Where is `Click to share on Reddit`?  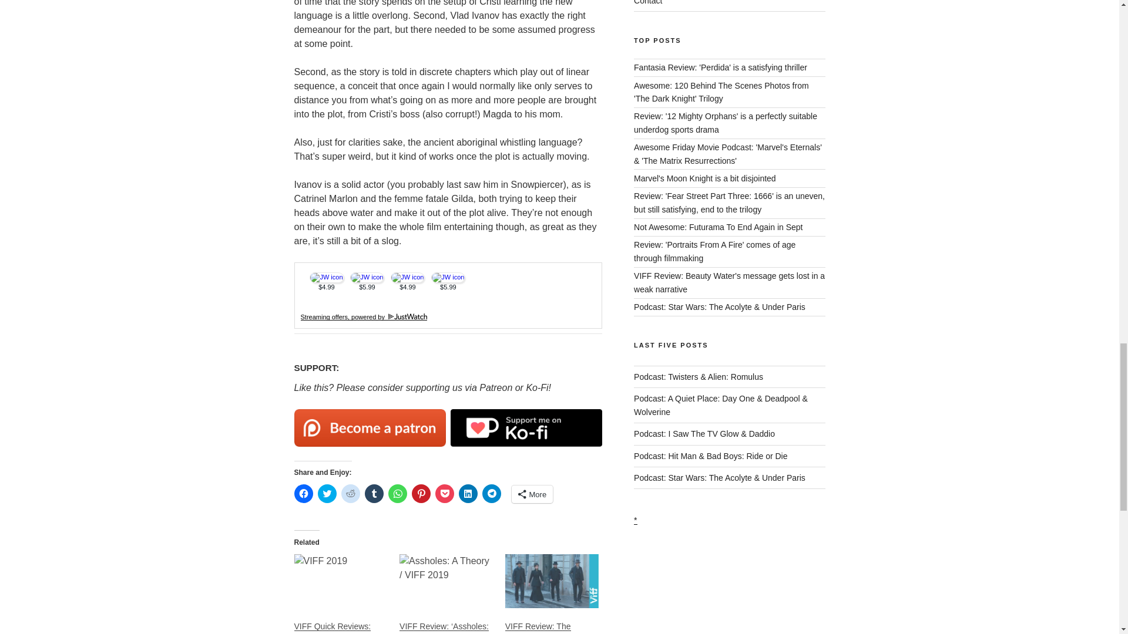
Click to share on Reddit is located at coordinates (350, 494).